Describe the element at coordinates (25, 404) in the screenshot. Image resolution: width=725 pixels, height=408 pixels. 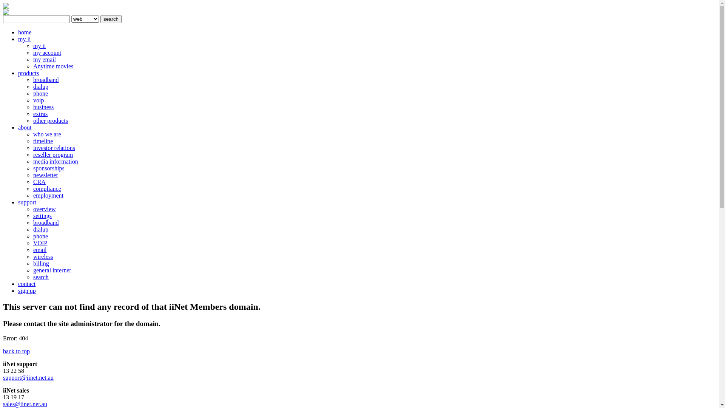
I see `sales@iinet.net.au` at that location.